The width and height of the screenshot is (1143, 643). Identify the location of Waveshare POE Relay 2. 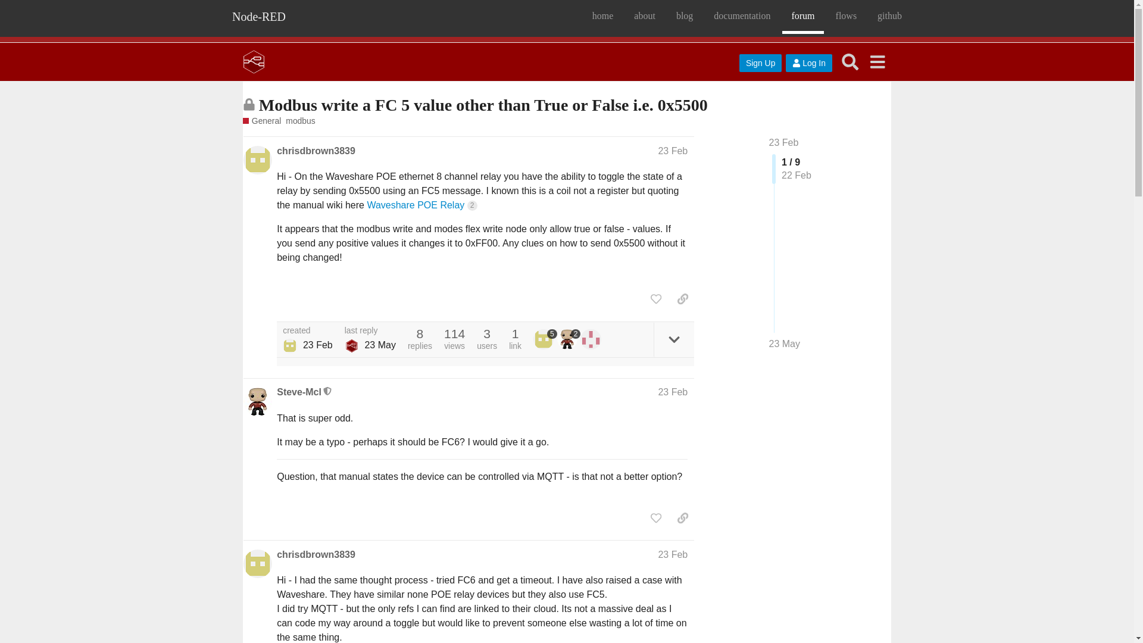
(421, 205).